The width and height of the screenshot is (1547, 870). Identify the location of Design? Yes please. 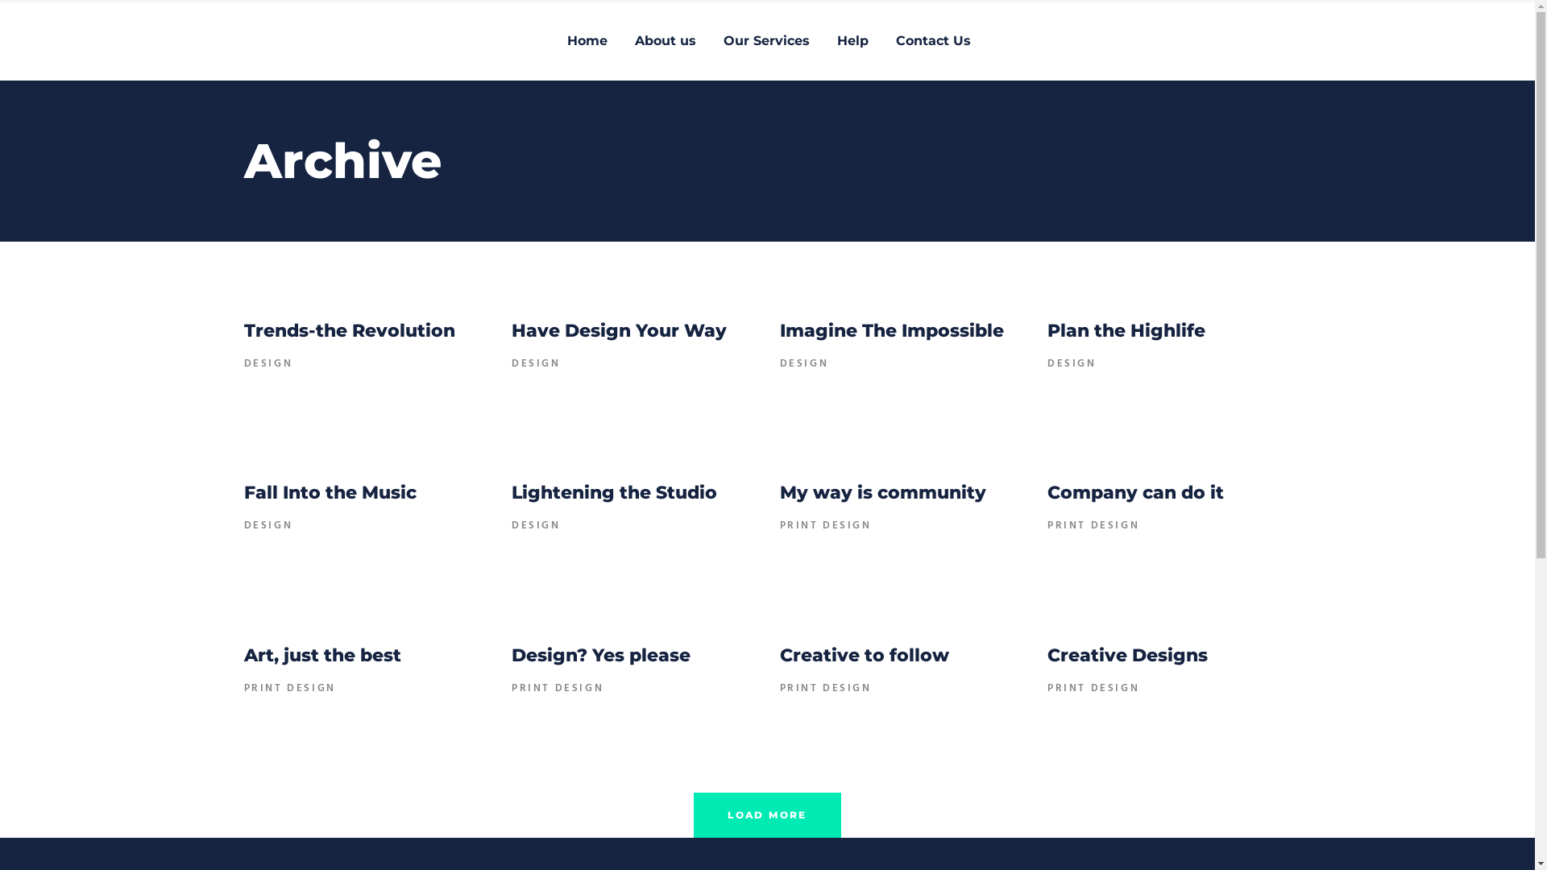
(601, 656).